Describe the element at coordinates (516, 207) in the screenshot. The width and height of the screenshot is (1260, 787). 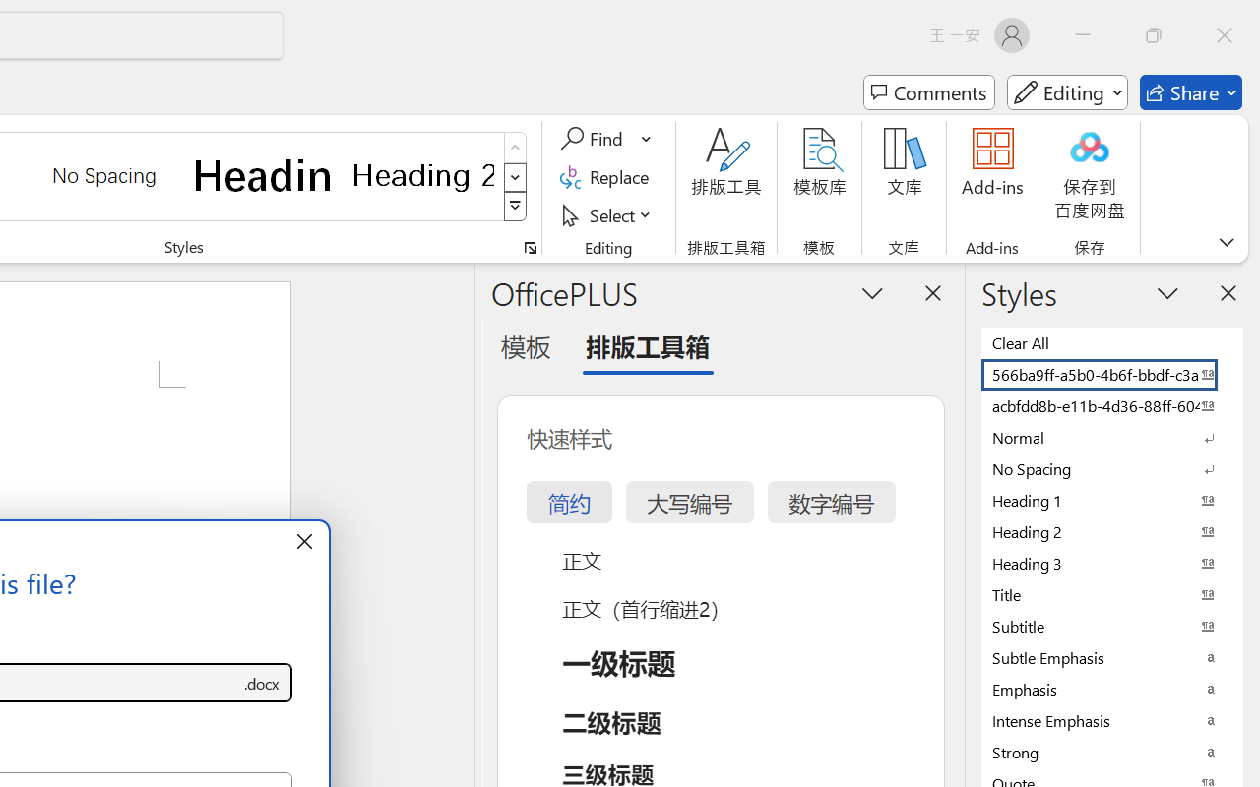
I see `Class: NetUIImage` at that location.